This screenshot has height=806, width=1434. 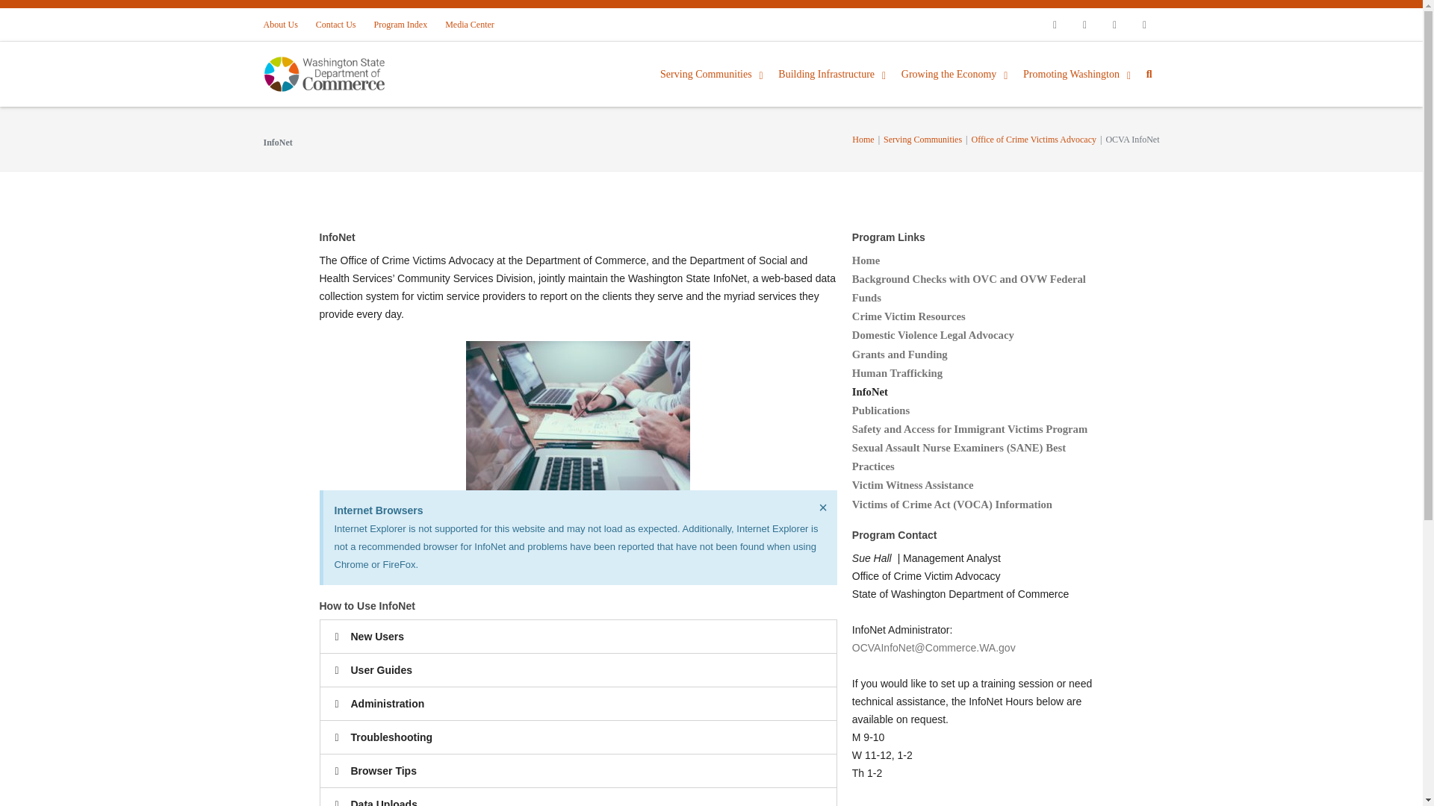 I want to click on Promoting Washington, so click(x=1077, y=75).